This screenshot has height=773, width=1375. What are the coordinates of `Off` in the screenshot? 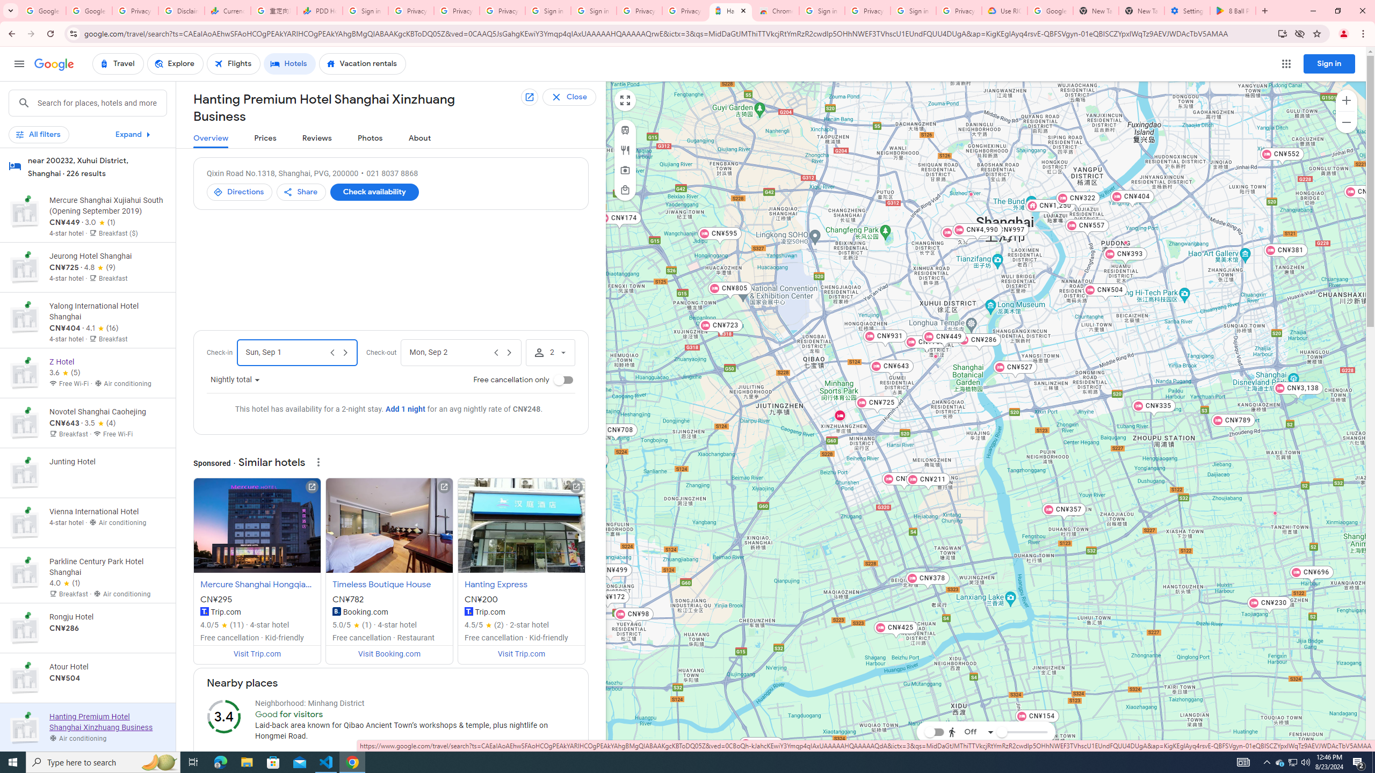 It's located at (971, 732).